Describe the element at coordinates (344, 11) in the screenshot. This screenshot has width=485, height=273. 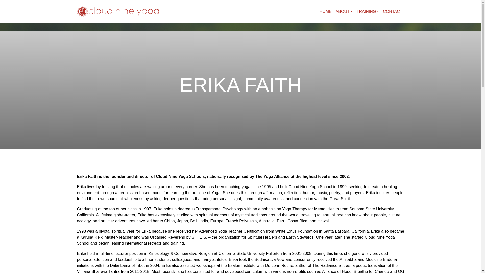
I see `ABOUT` at that location.